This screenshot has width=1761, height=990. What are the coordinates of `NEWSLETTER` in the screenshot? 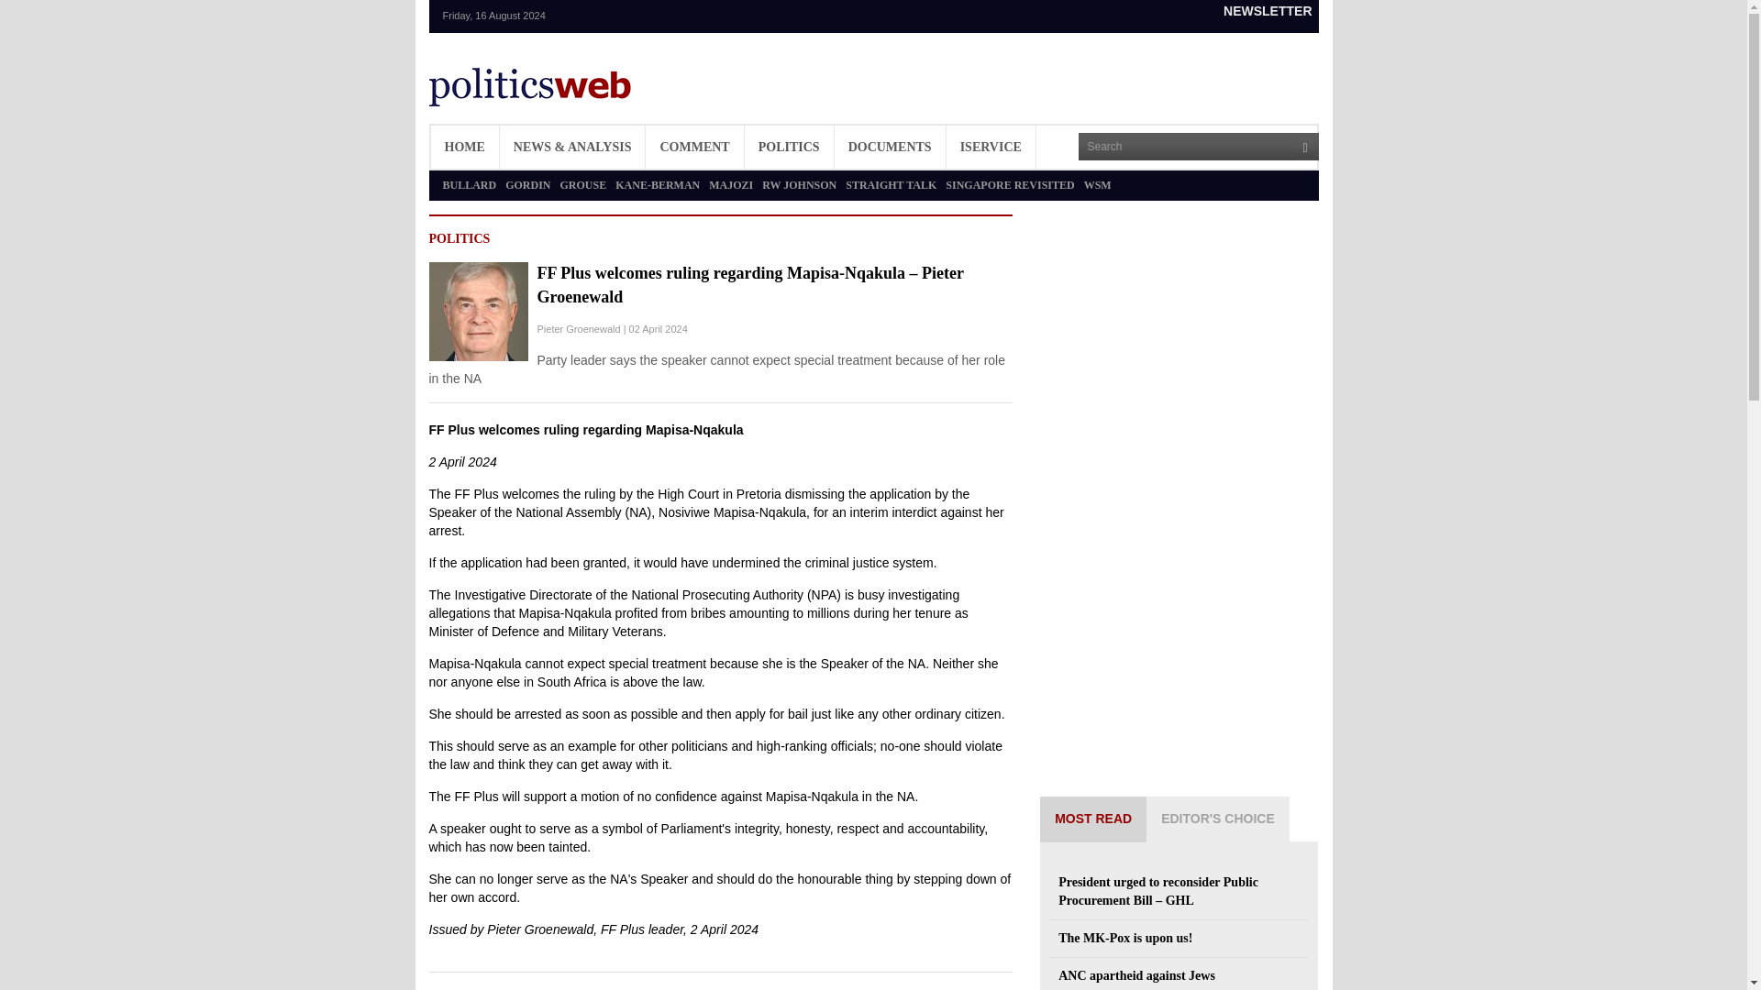 It's located at (1267, 11).